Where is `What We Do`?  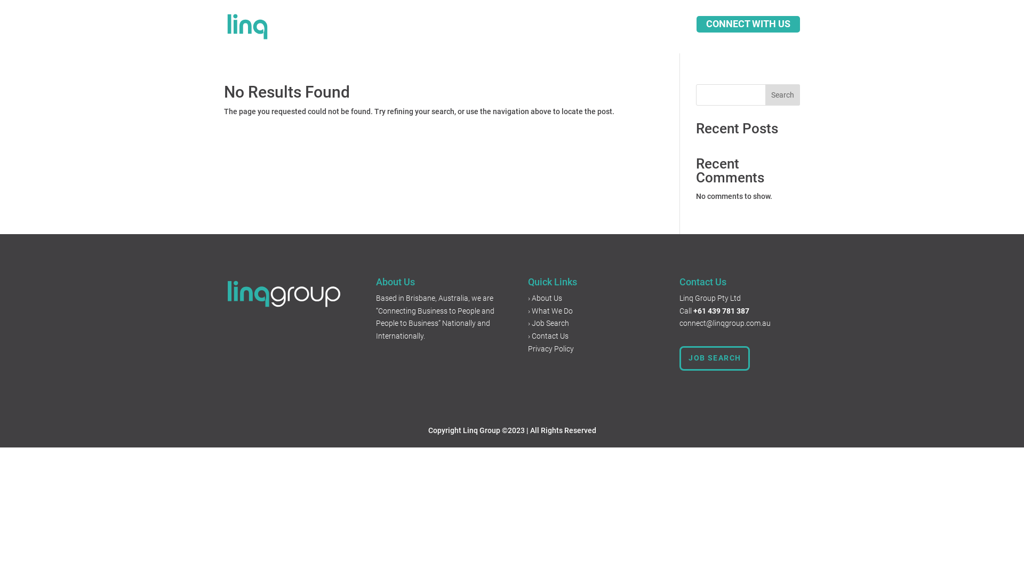
What We Do is located at coordinates (553, 311).